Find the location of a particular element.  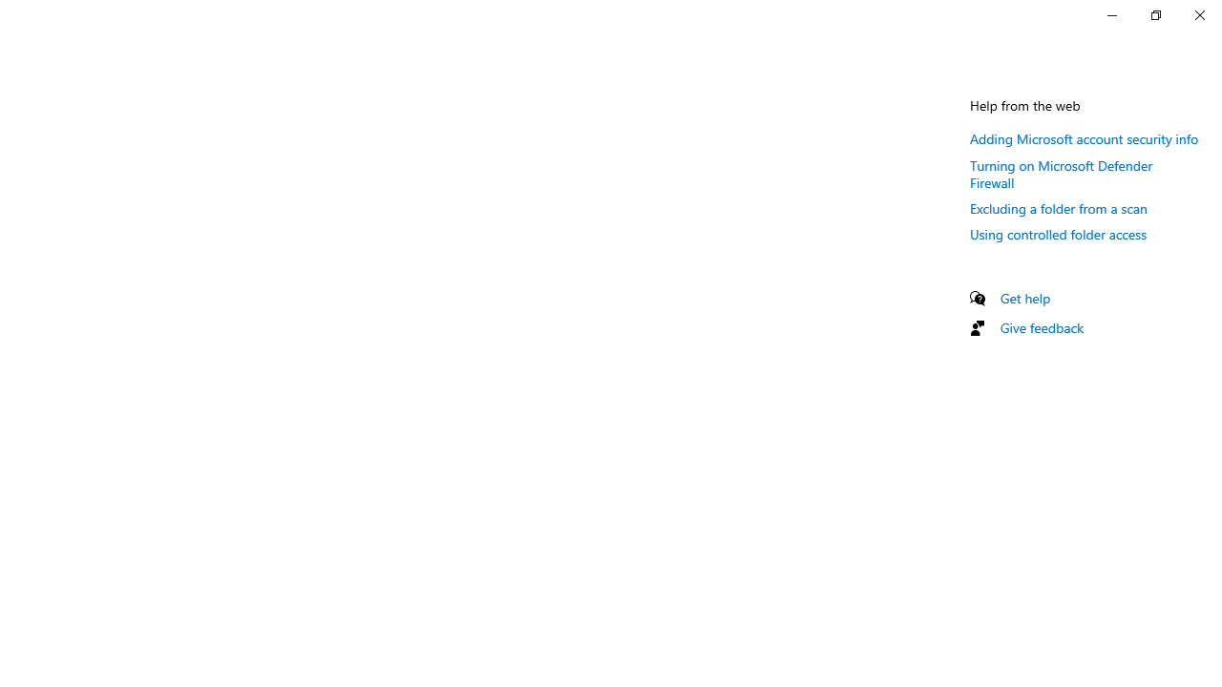

Using controlled folder access is located at coordinates (1058, 234).